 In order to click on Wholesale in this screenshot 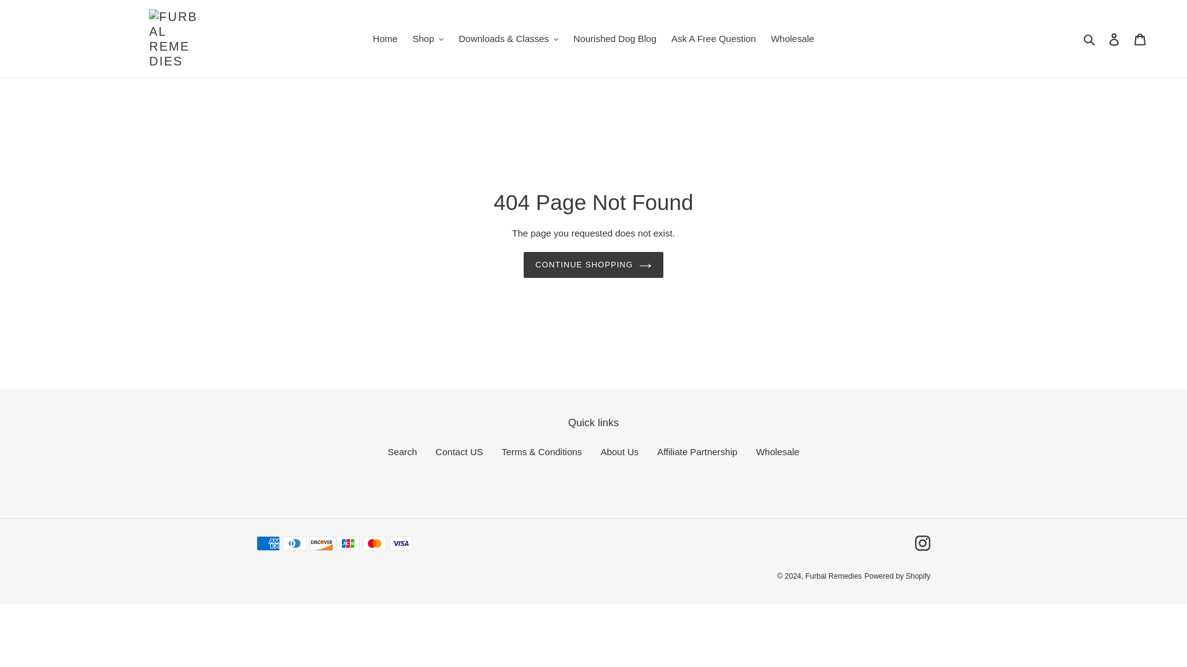, I will do `click(792, 38)`.